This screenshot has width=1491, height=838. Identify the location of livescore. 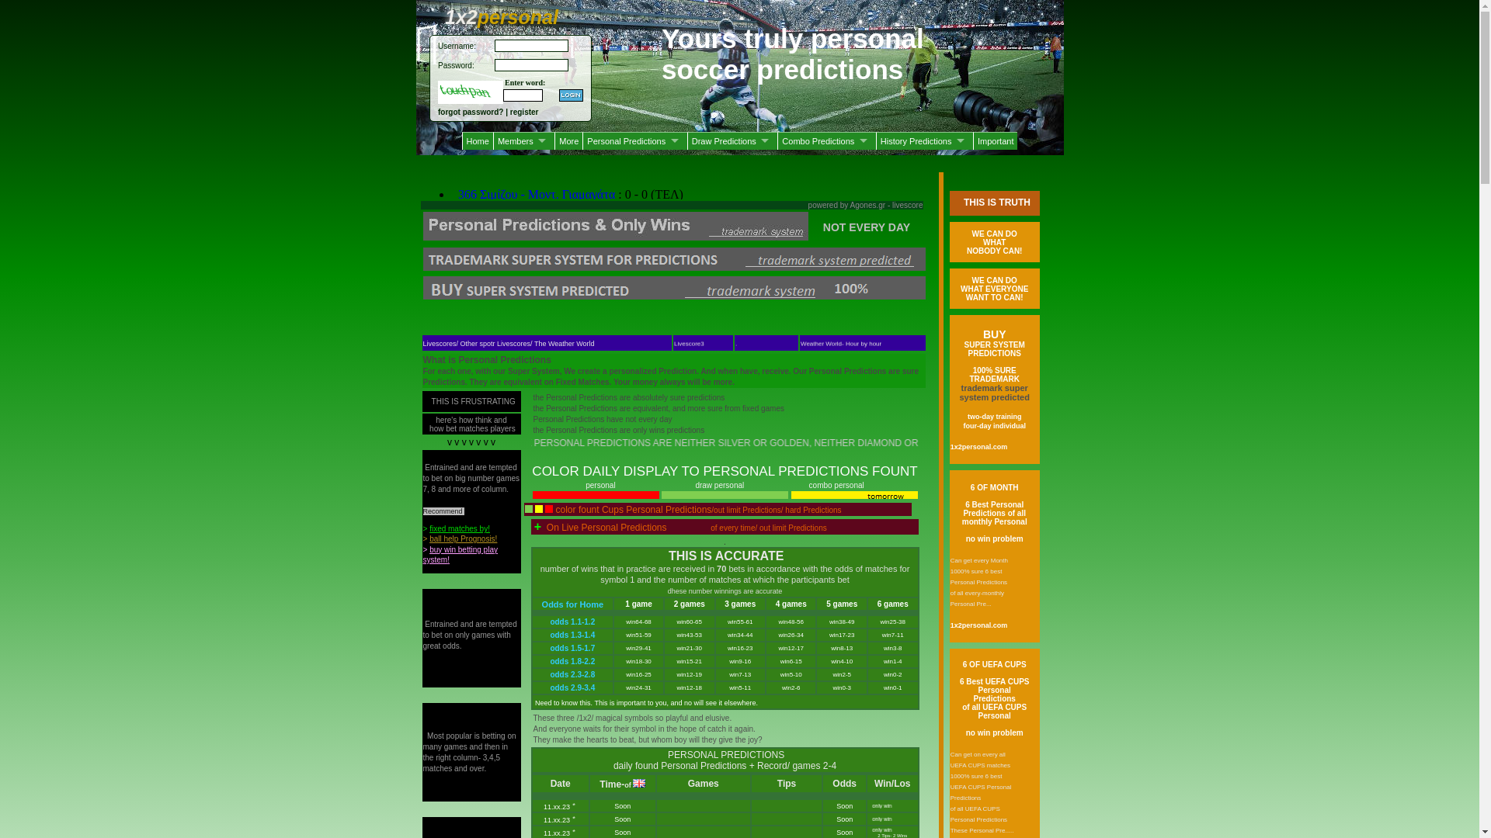
(907, 205).